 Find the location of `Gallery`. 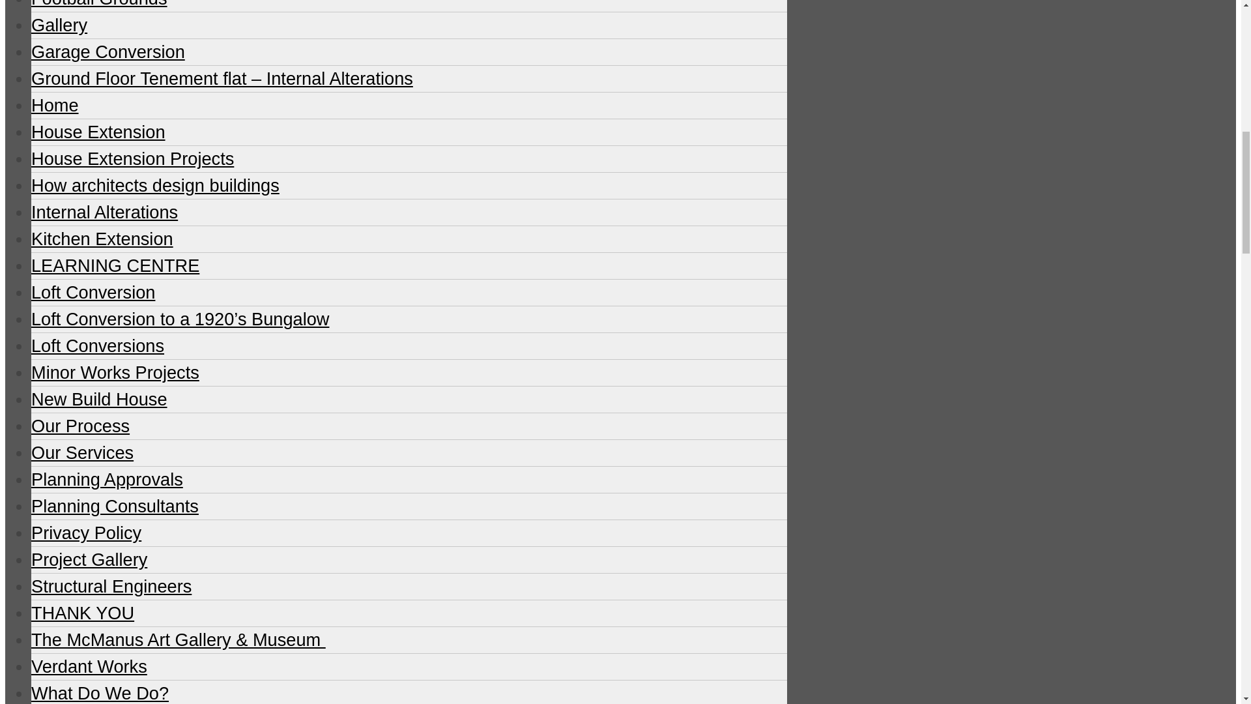

Gallery is located at coordinates (59, 25).